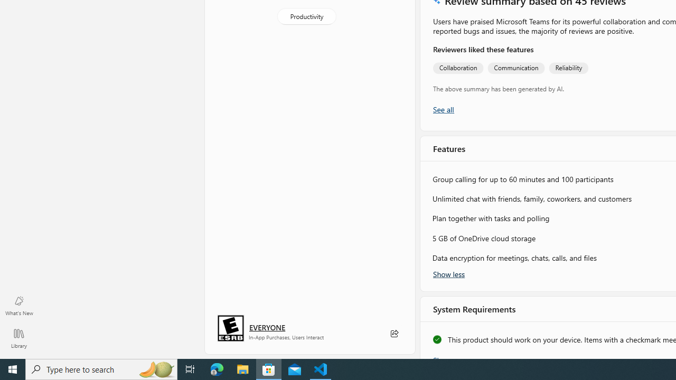  I want to click on Share, so click(394, 334).